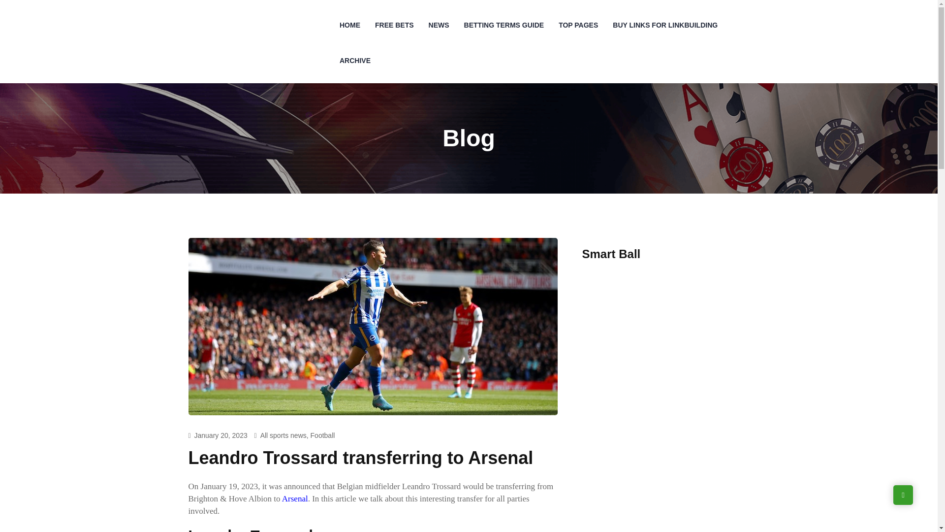 The height and width of the screenshot is (532, 945). Describe the element at coordinates (283, 435) in the screenshot. I see `All sports news` at that location.